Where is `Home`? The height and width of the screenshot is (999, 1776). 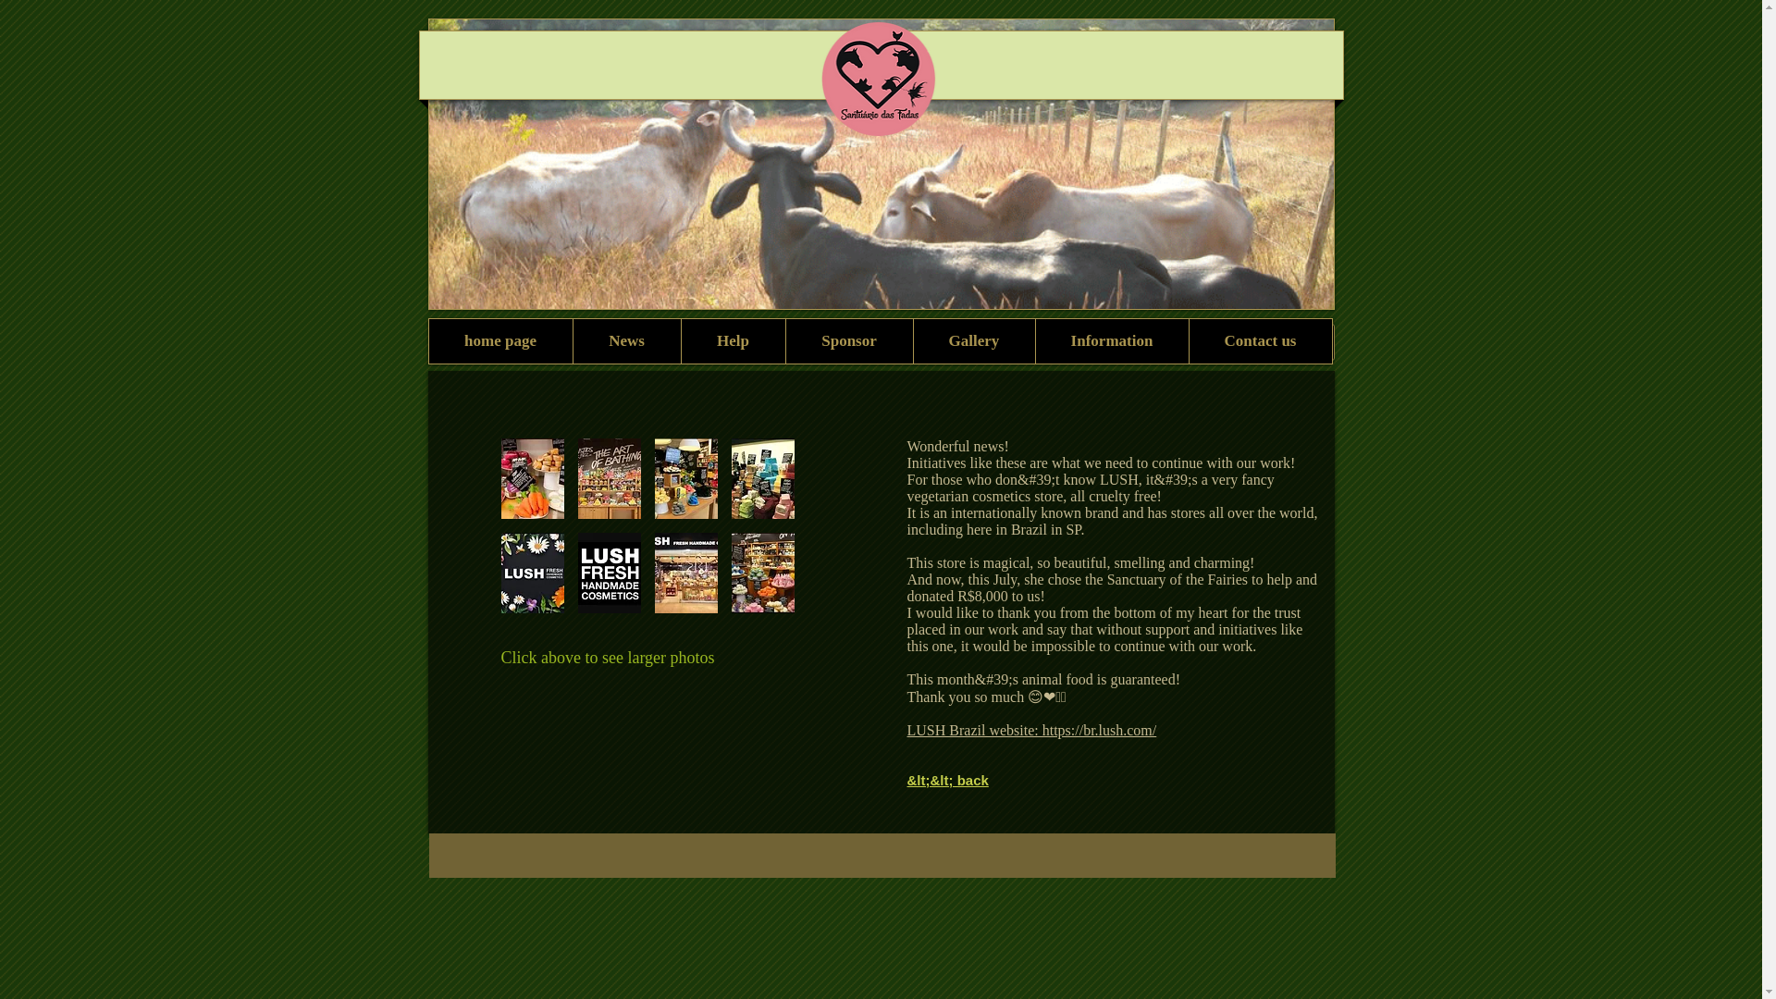
Home is located at coordinates (493, 341).